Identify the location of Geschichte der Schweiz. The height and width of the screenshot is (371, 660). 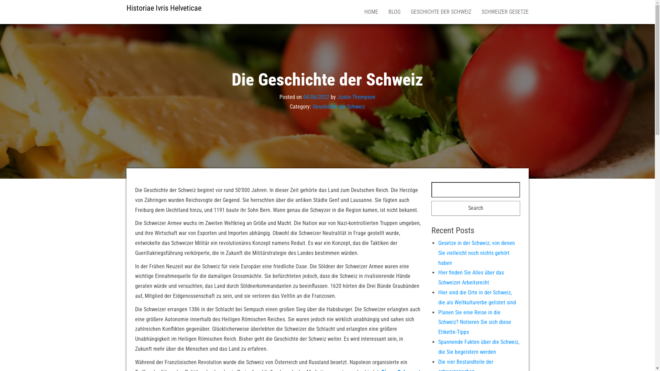
(339, 106).